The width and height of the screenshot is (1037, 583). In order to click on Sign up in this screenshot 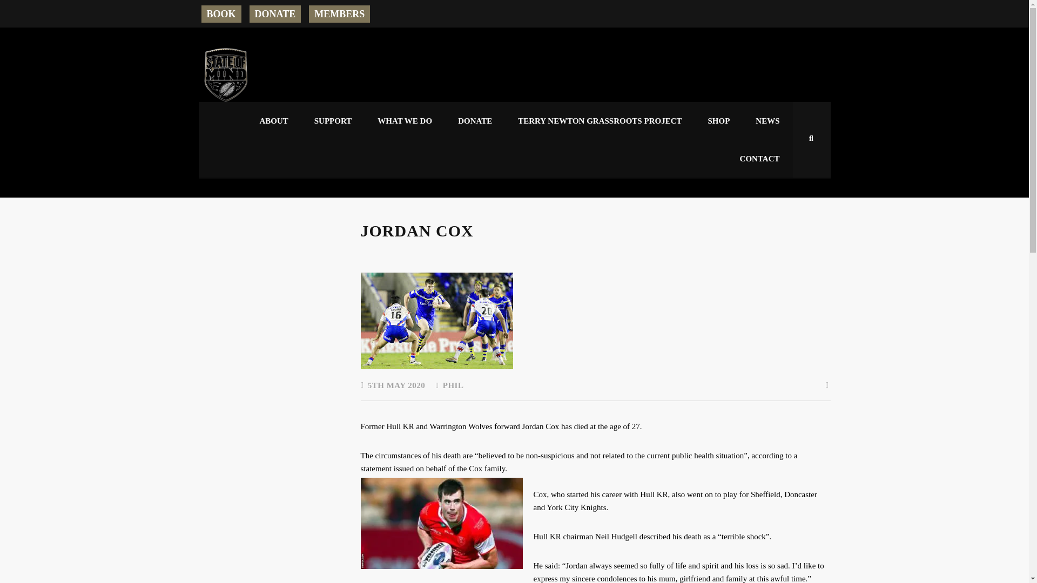, I will do `click(486, 471)`.